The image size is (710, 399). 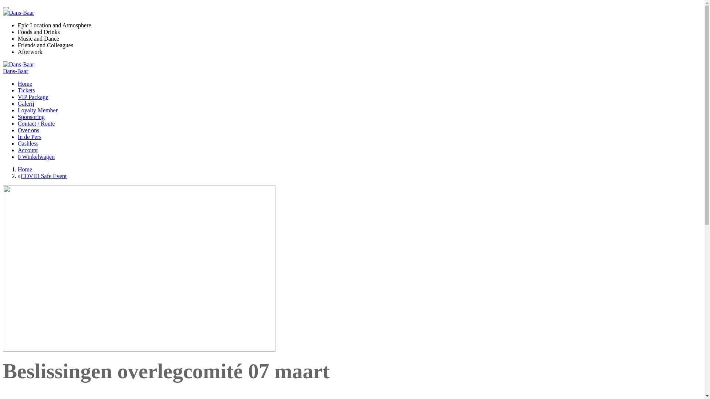 I want to click on Galerij, so click(x=26, y=103).